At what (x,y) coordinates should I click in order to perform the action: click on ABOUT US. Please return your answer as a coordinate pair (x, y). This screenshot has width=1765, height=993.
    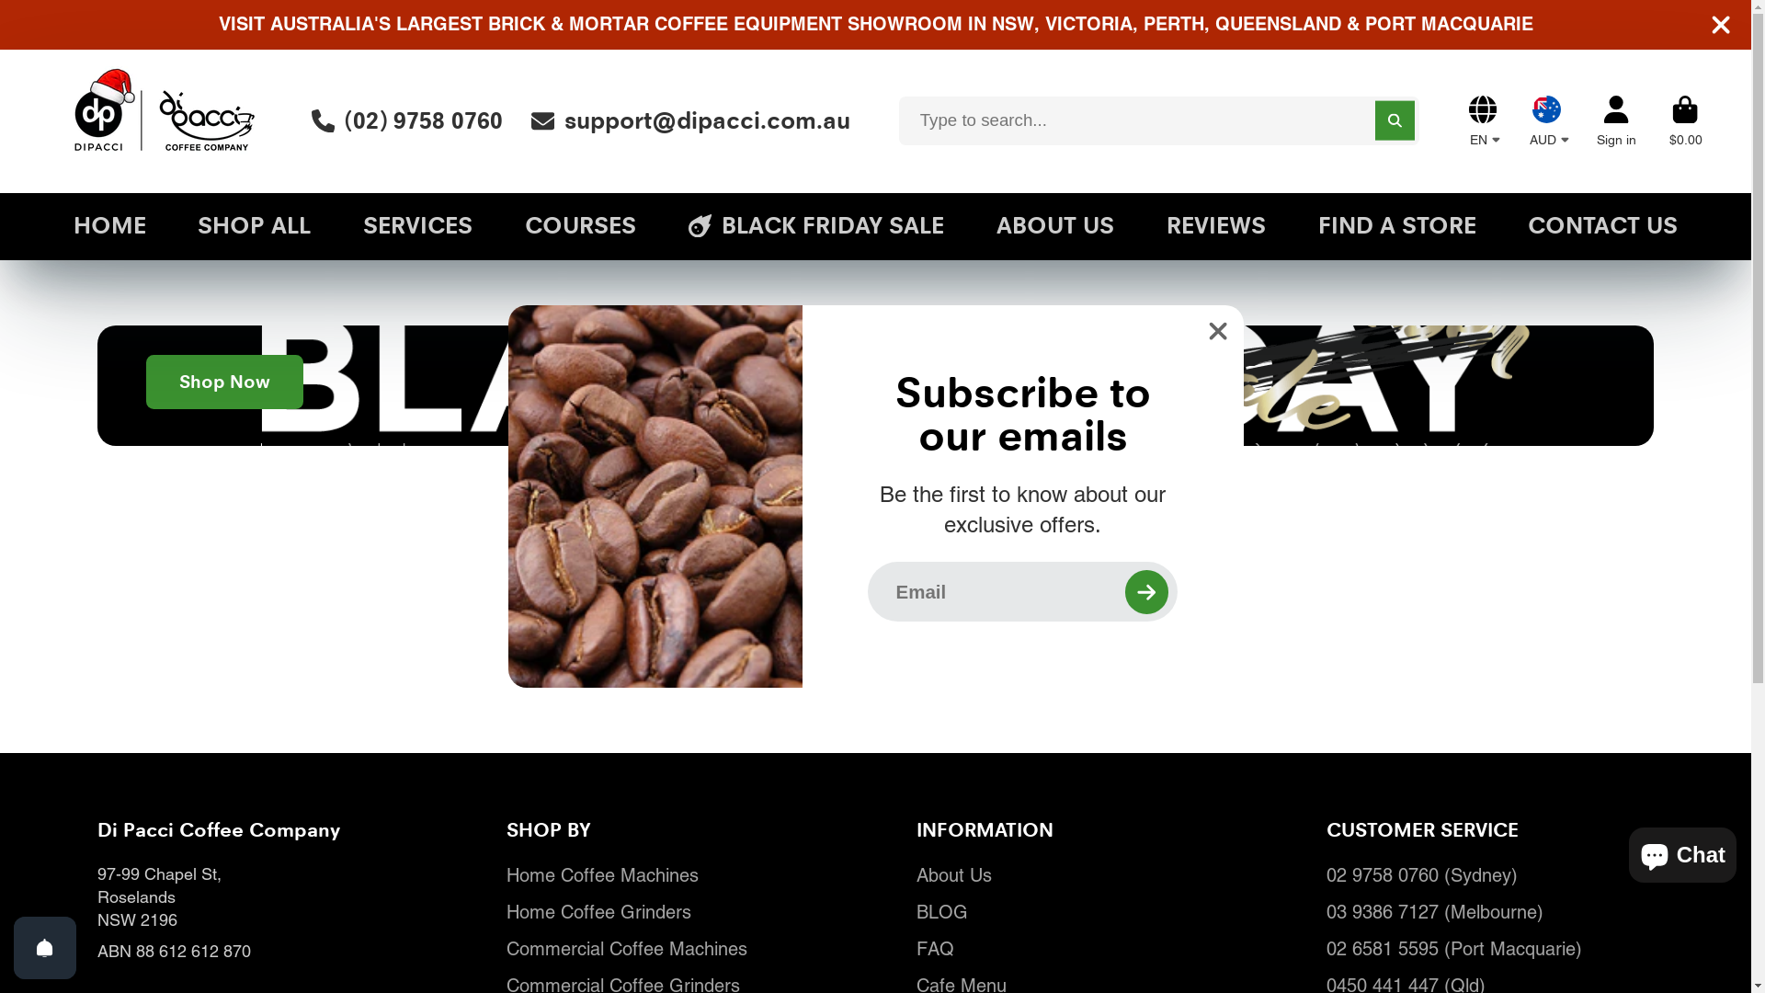
    Looking at the image, I should click on (1055, 226).